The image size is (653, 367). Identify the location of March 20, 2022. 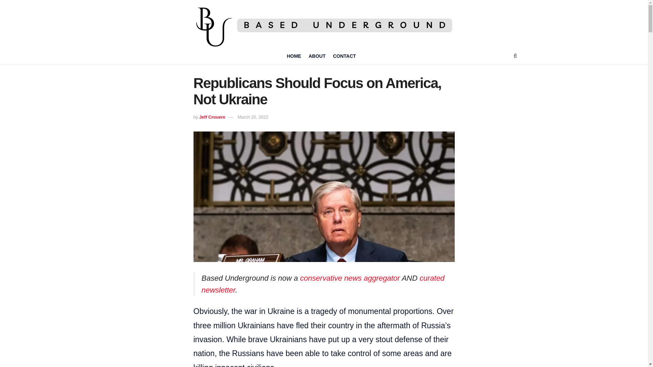
(253, 117).